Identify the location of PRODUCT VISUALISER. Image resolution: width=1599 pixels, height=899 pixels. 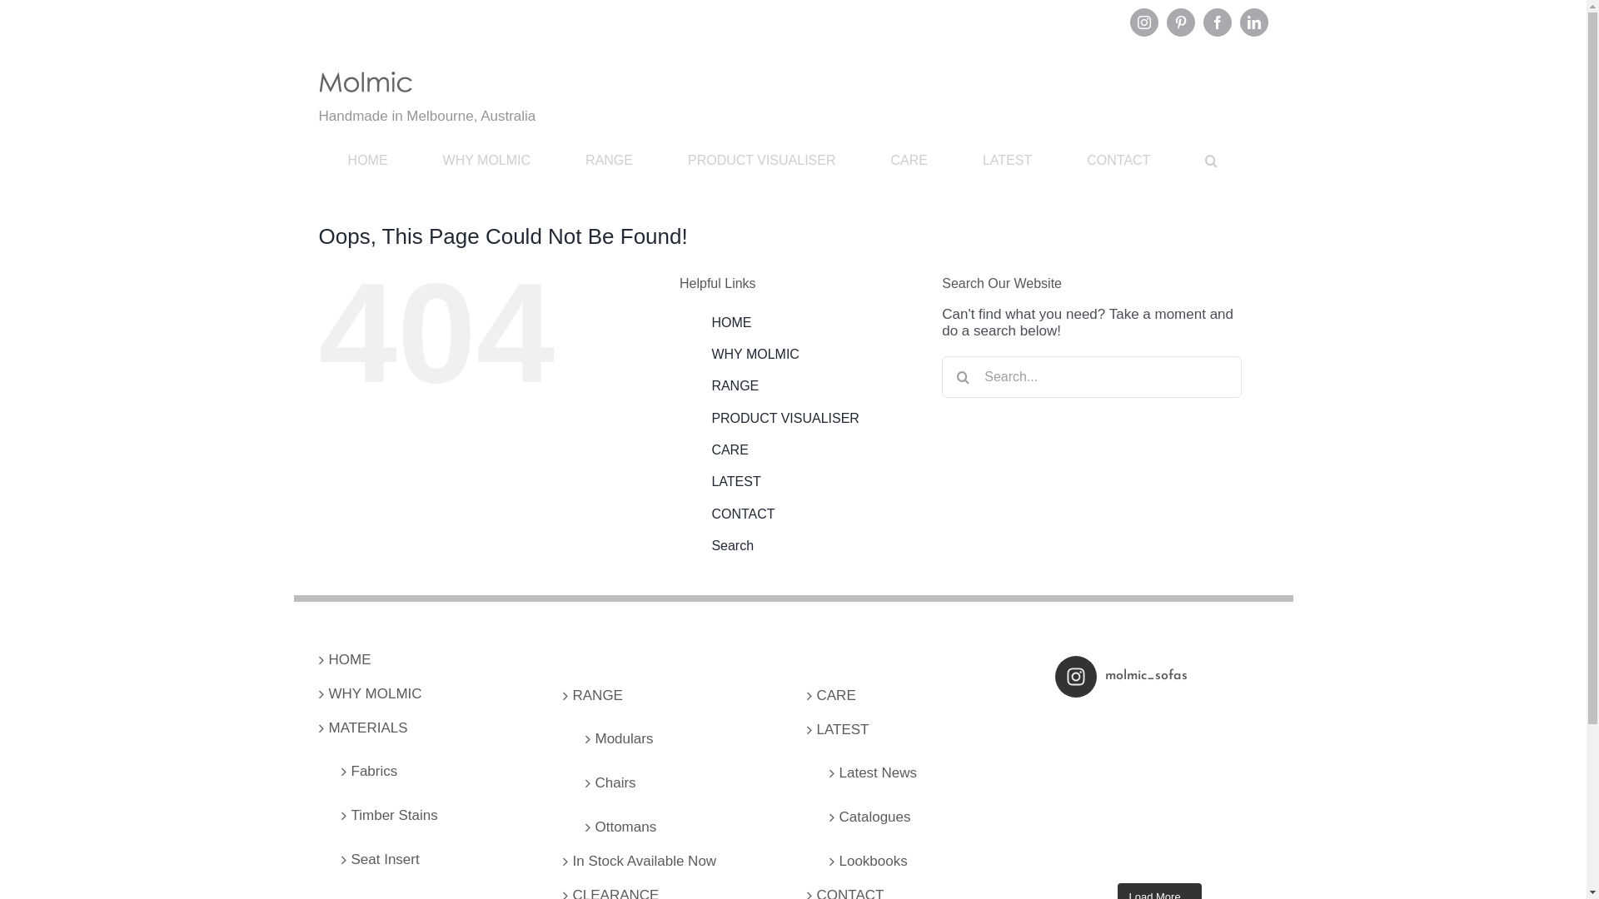
(785, 418).